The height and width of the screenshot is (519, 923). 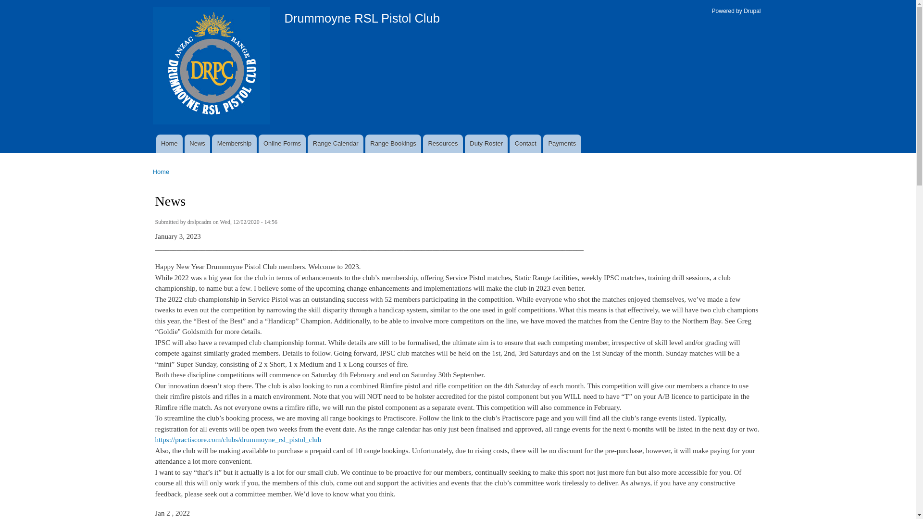 What do you see at coordinates (443, 144) in the screenshot?
I see `Resources` at bounding box center [443, 144].